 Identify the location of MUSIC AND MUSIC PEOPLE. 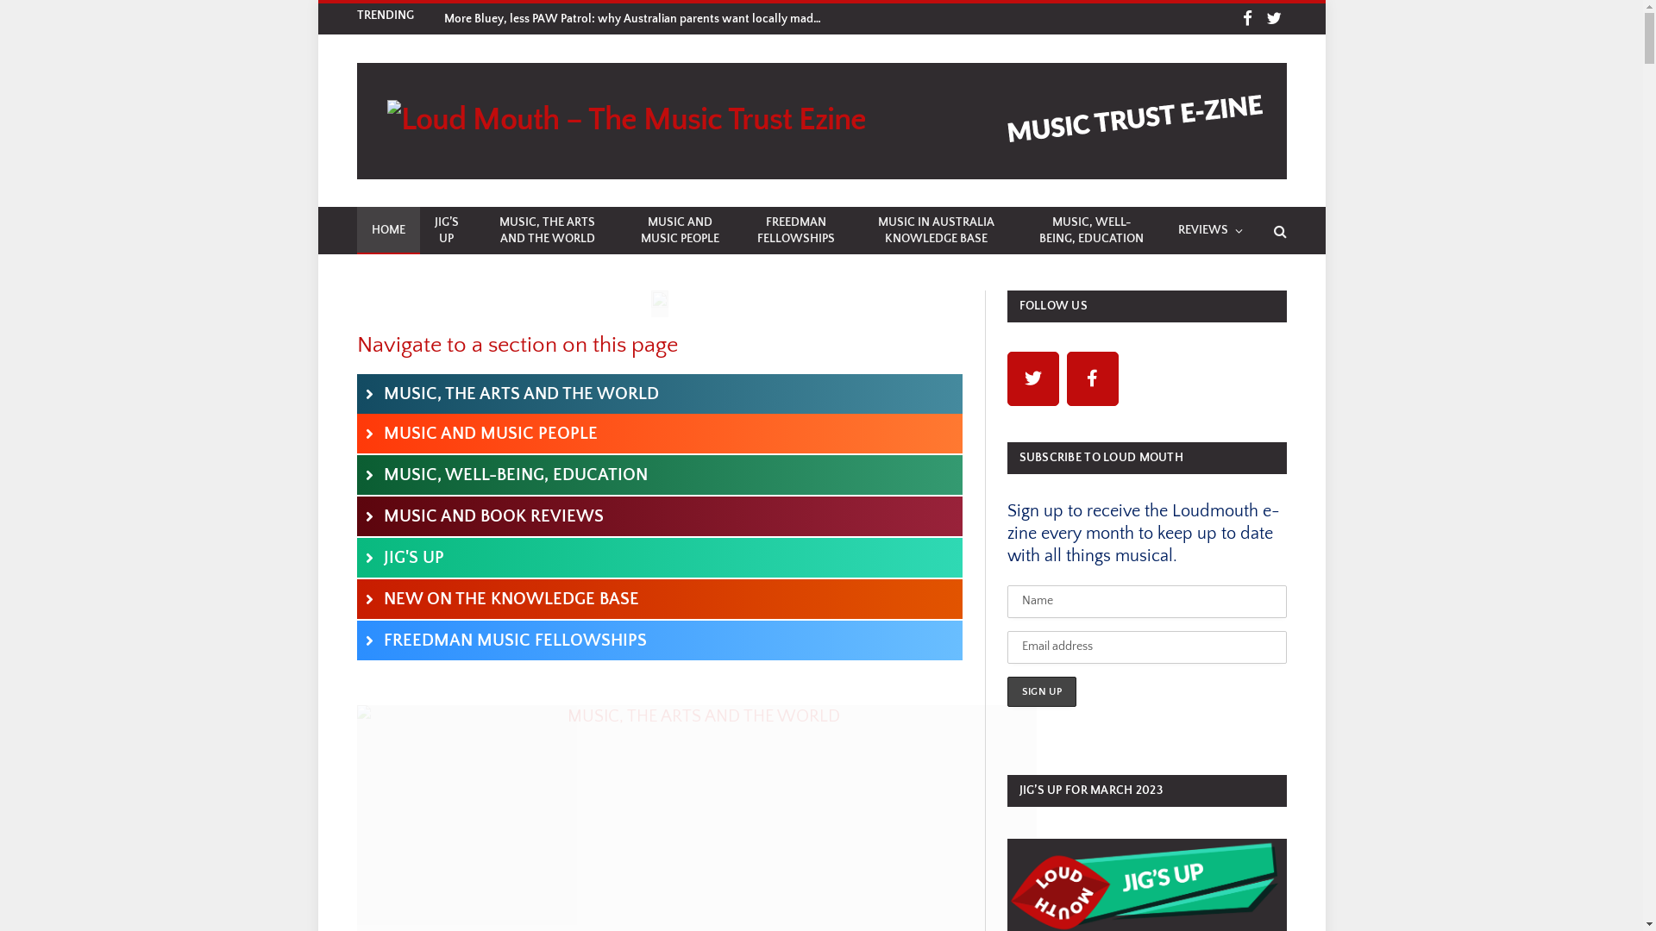
(660, 434).